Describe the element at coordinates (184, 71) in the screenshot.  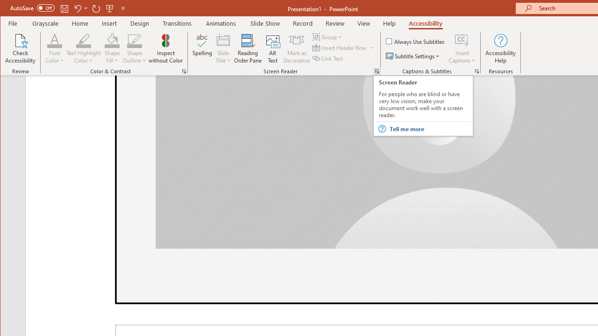
I see `Color & Contrast` at that location.